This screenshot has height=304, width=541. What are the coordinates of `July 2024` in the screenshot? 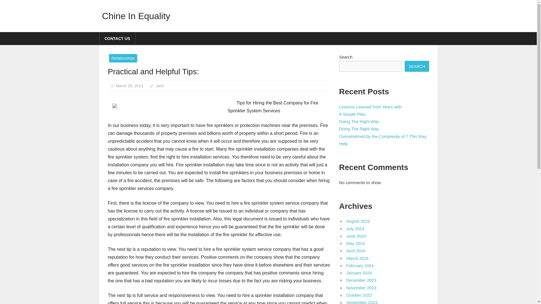 It's located at (355, 229).